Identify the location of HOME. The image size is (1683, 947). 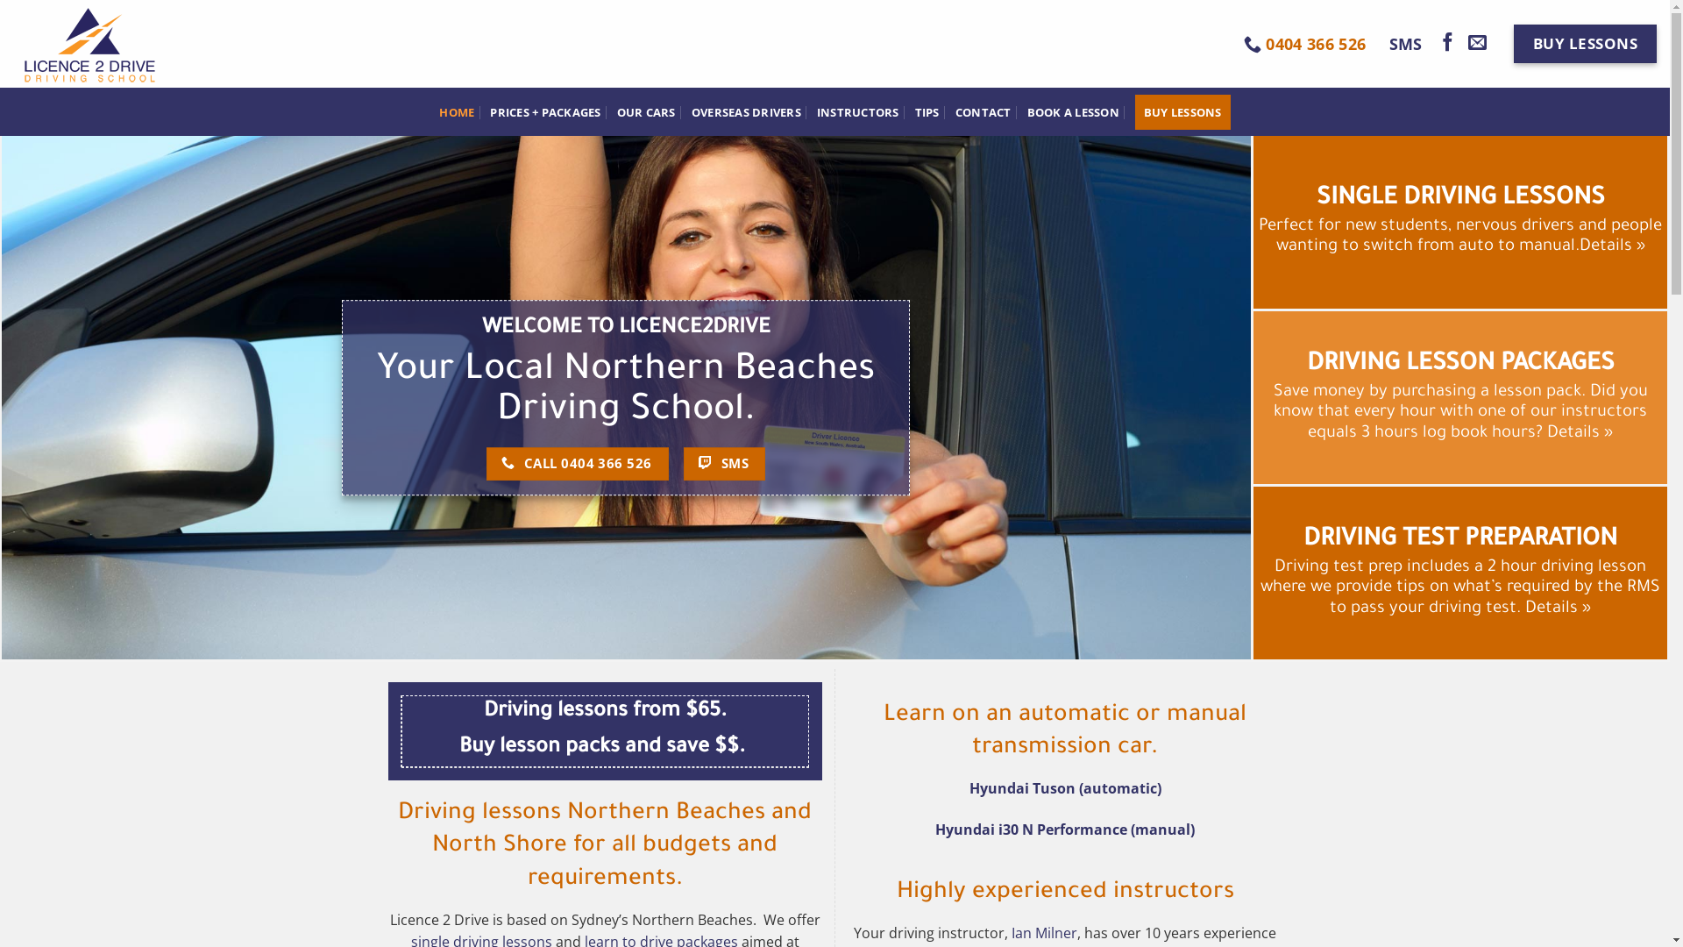
(457, 112).